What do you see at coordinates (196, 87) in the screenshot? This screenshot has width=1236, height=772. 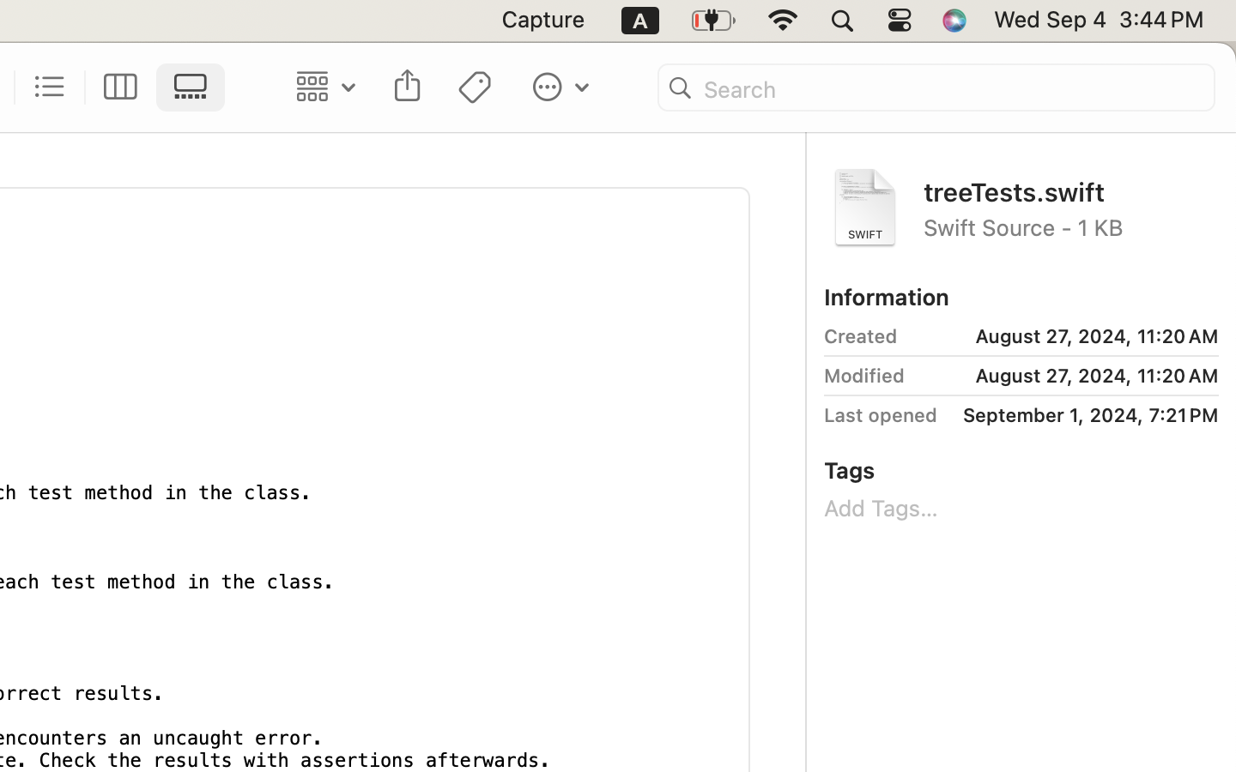 I see `1` at bounding box center [196, 87].